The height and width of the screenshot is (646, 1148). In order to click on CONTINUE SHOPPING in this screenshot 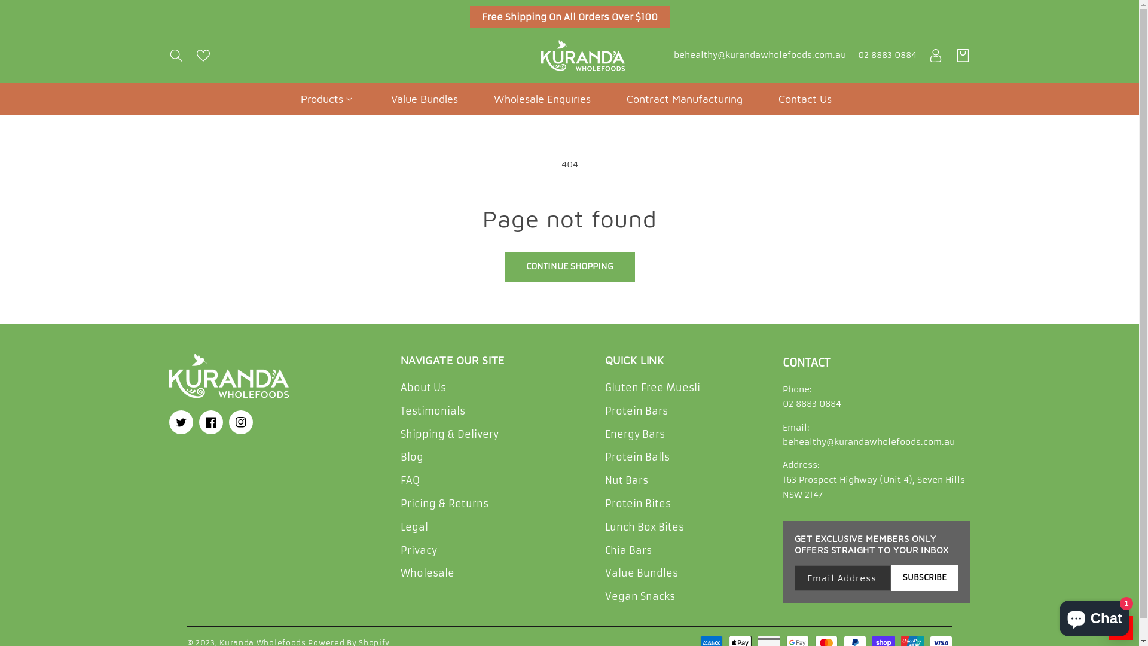, I will do `click(570, 267)`.